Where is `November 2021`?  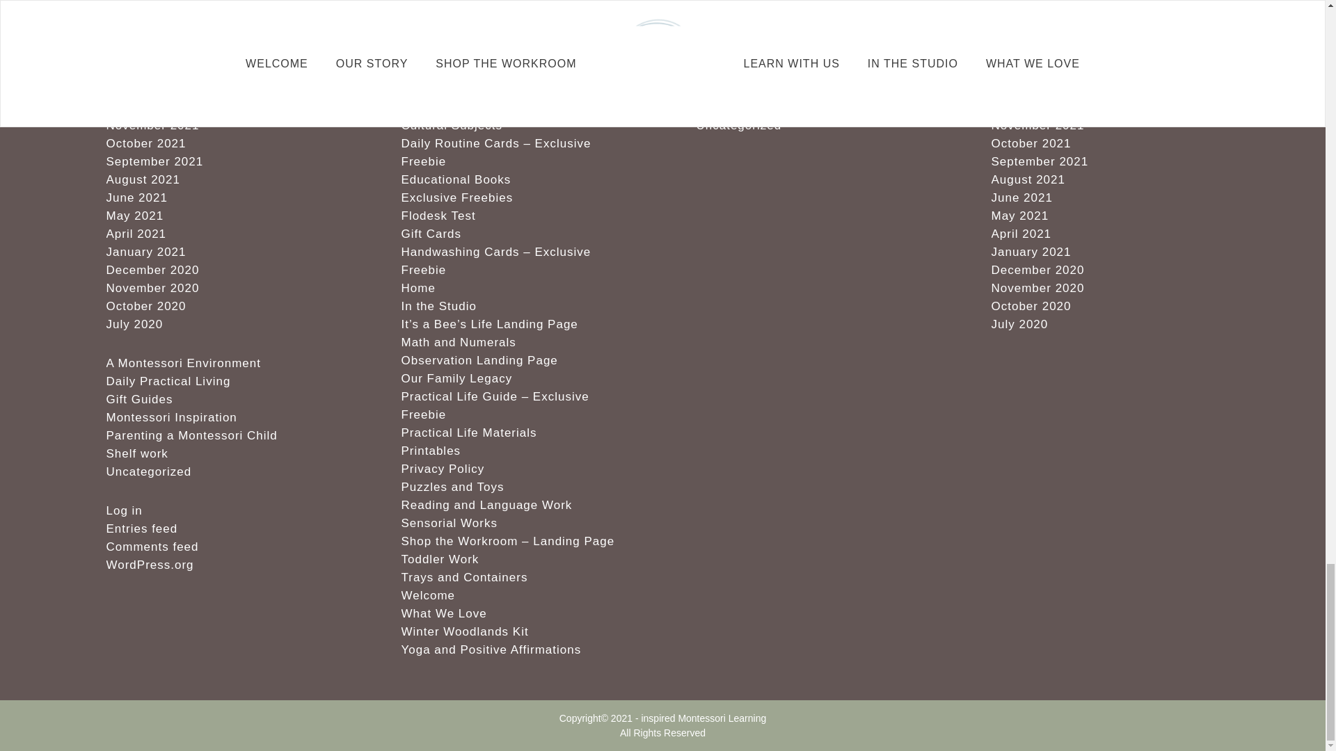
November 2021 is located at coordinates (152, 125).